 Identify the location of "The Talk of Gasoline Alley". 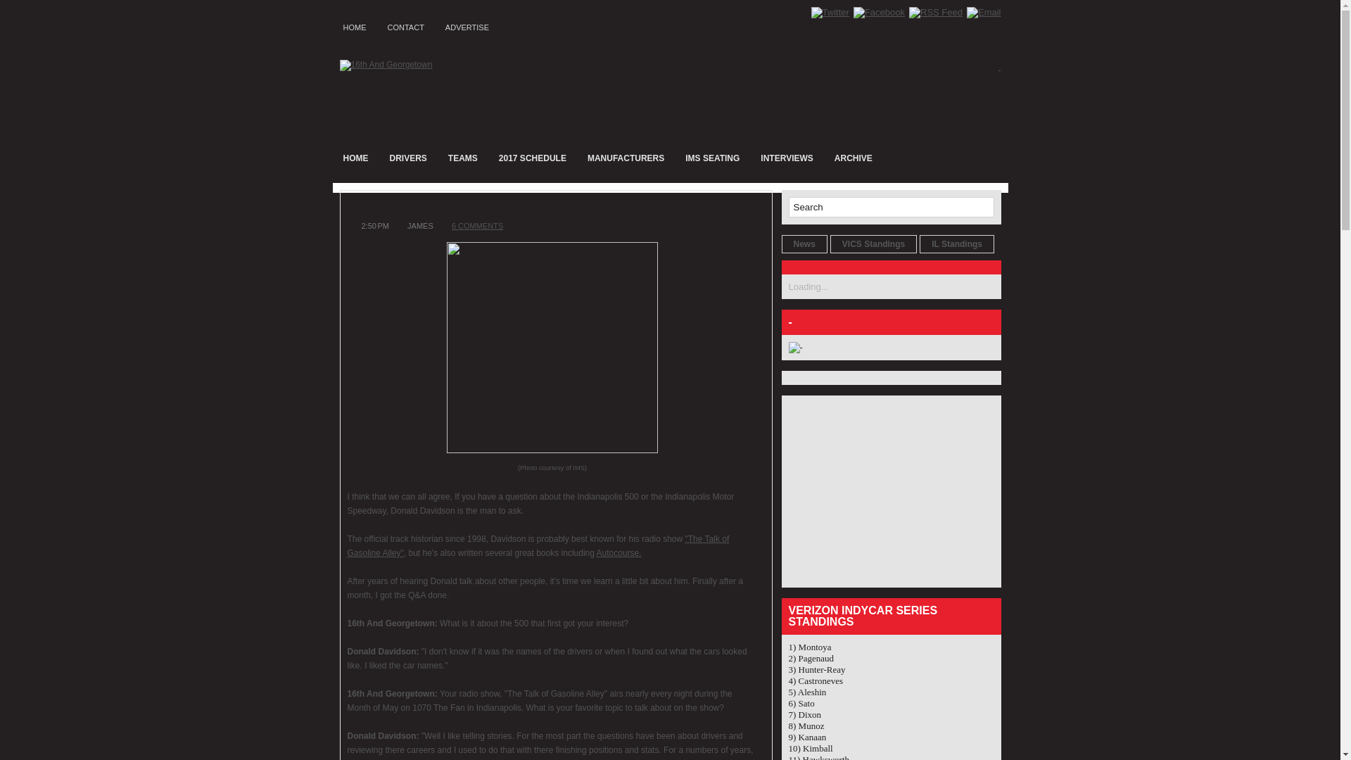
(538, 546).